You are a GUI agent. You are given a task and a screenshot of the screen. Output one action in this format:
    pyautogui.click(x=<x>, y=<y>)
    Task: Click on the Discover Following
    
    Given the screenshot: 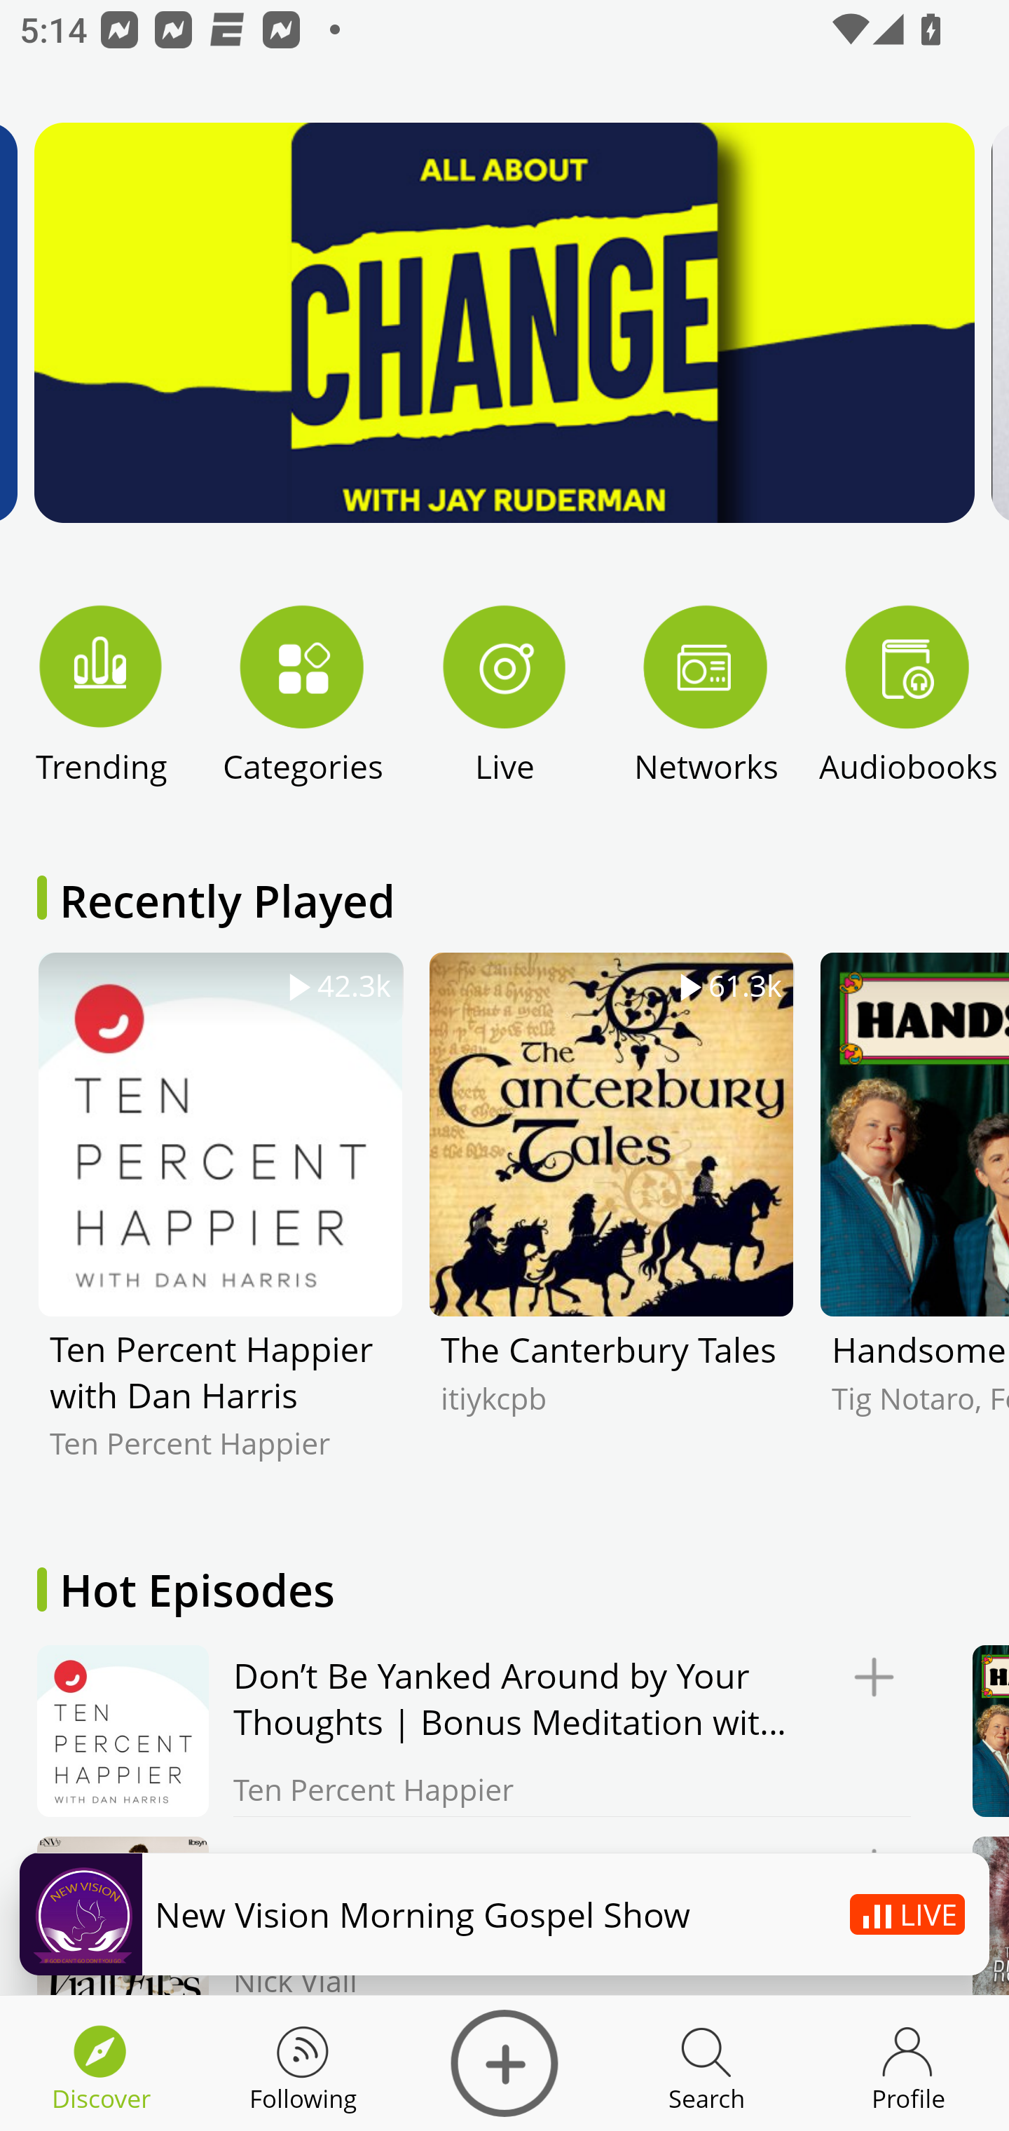 What is the action you would take?
    pyautogui.click(x=303, y=2064)
    